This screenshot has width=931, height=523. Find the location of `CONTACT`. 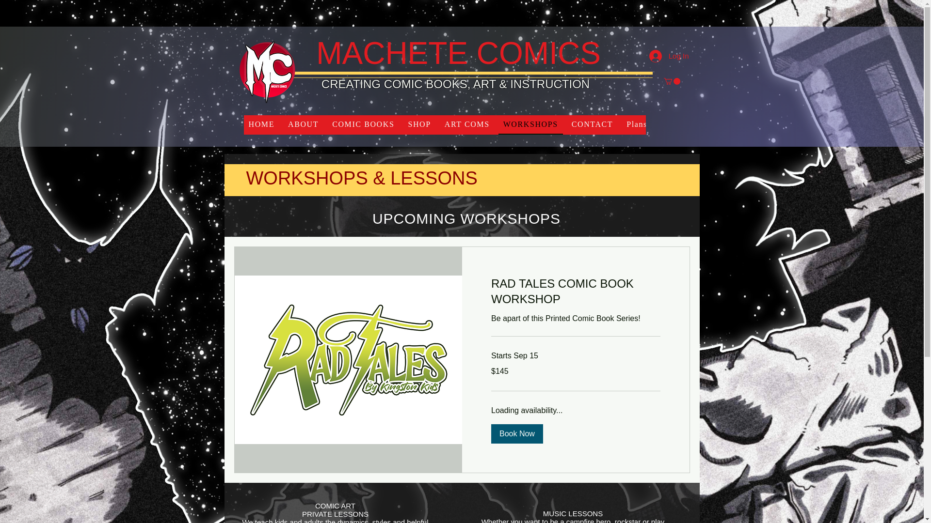

CONTACT is located at coordinates (593, 124).